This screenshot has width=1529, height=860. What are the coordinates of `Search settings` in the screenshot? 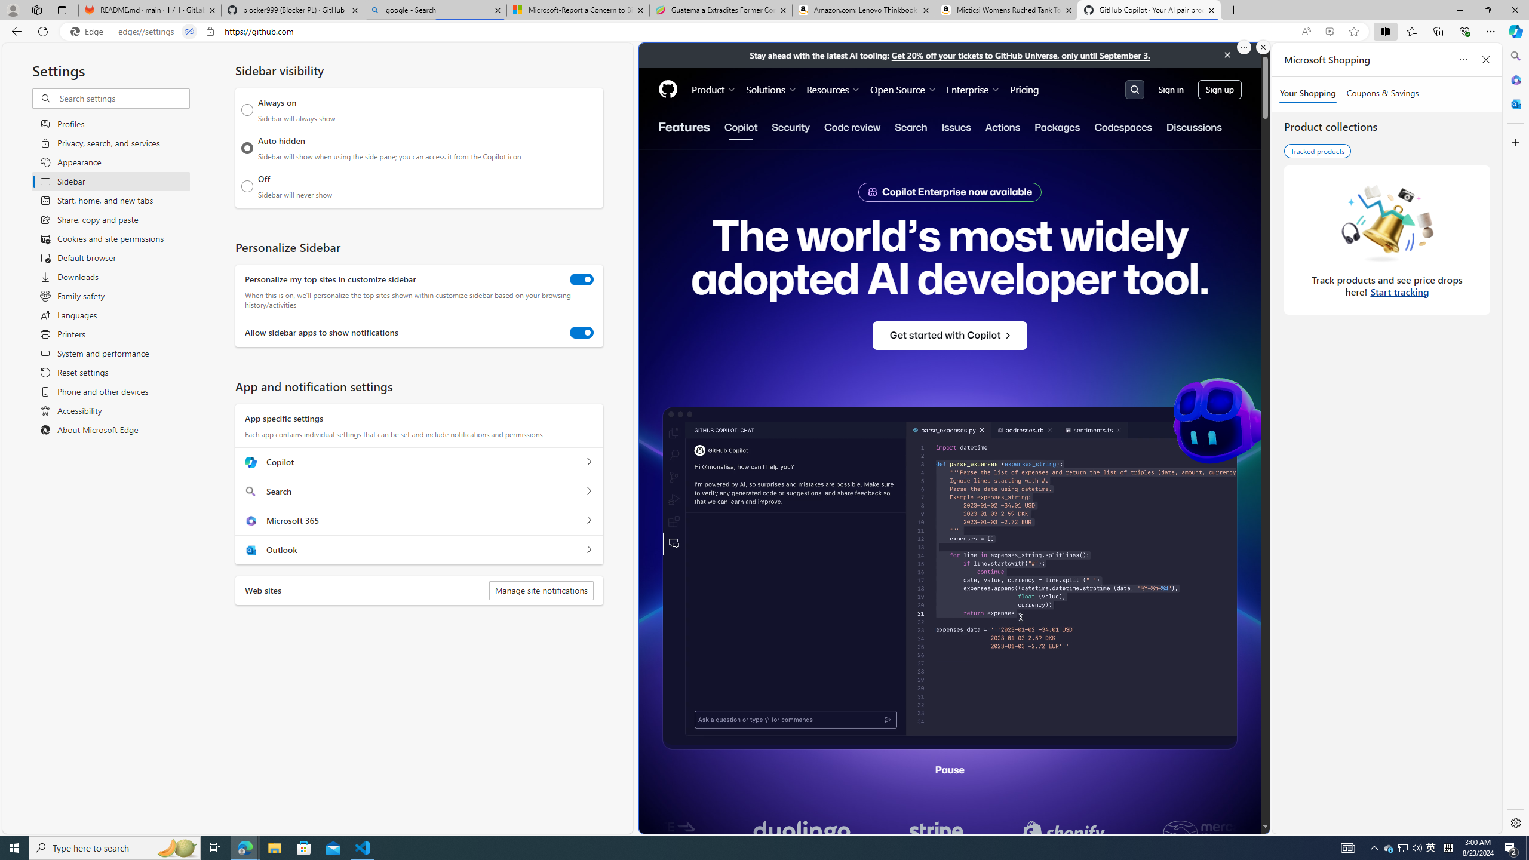 It's located at (123, 98).